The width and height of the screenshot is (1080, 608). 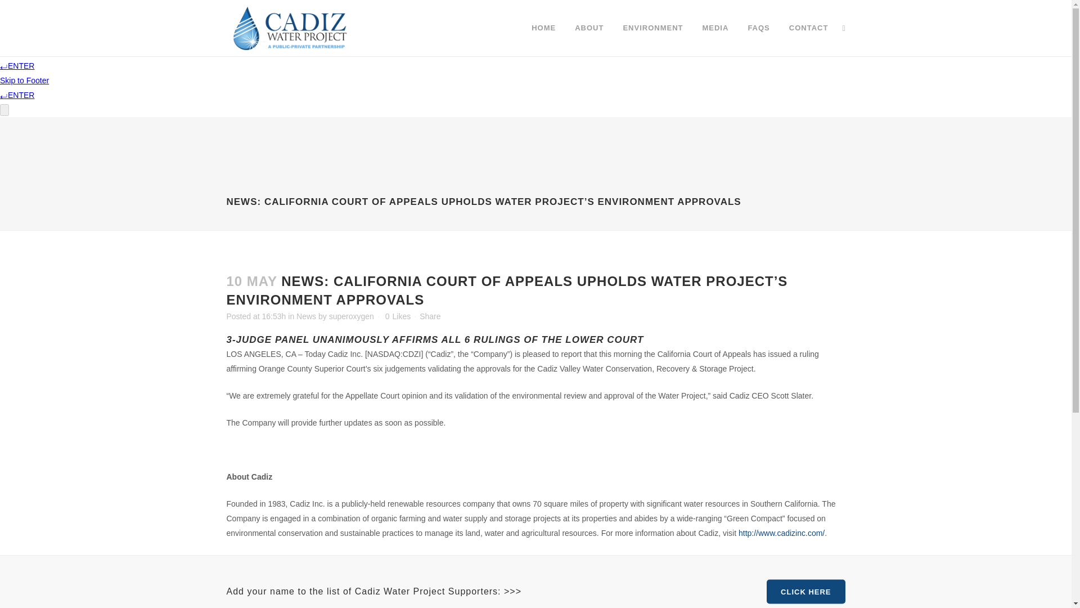 I want to click on Like this, so click(x=398, y=316).